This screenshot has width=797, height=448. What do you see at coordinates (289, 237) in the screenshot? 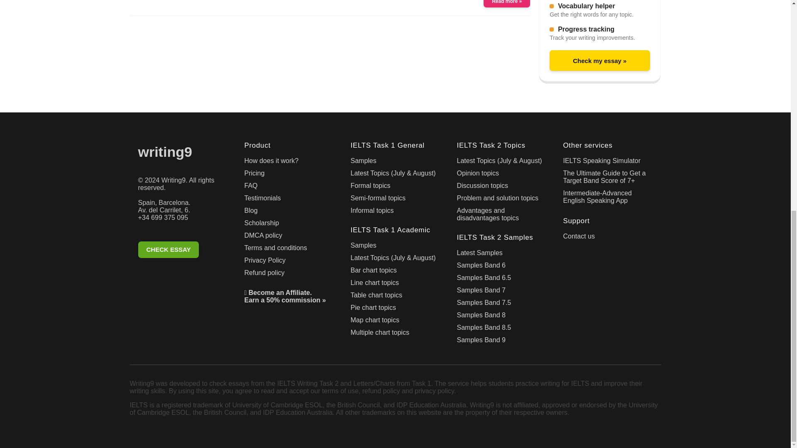
I see `DMCA policy` at bounding box center [289, 237].